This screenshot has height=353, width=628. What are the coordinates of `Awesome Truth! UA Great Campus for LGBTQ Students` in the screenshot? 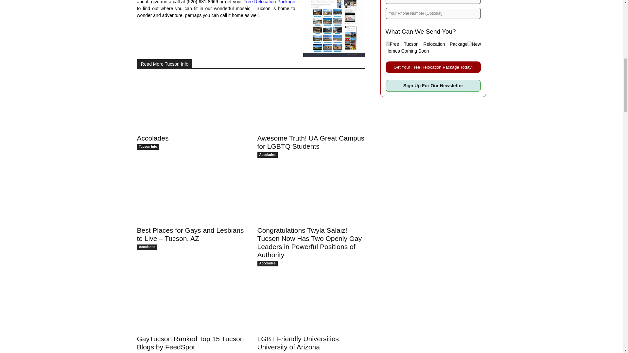 It's located at (310, 104).